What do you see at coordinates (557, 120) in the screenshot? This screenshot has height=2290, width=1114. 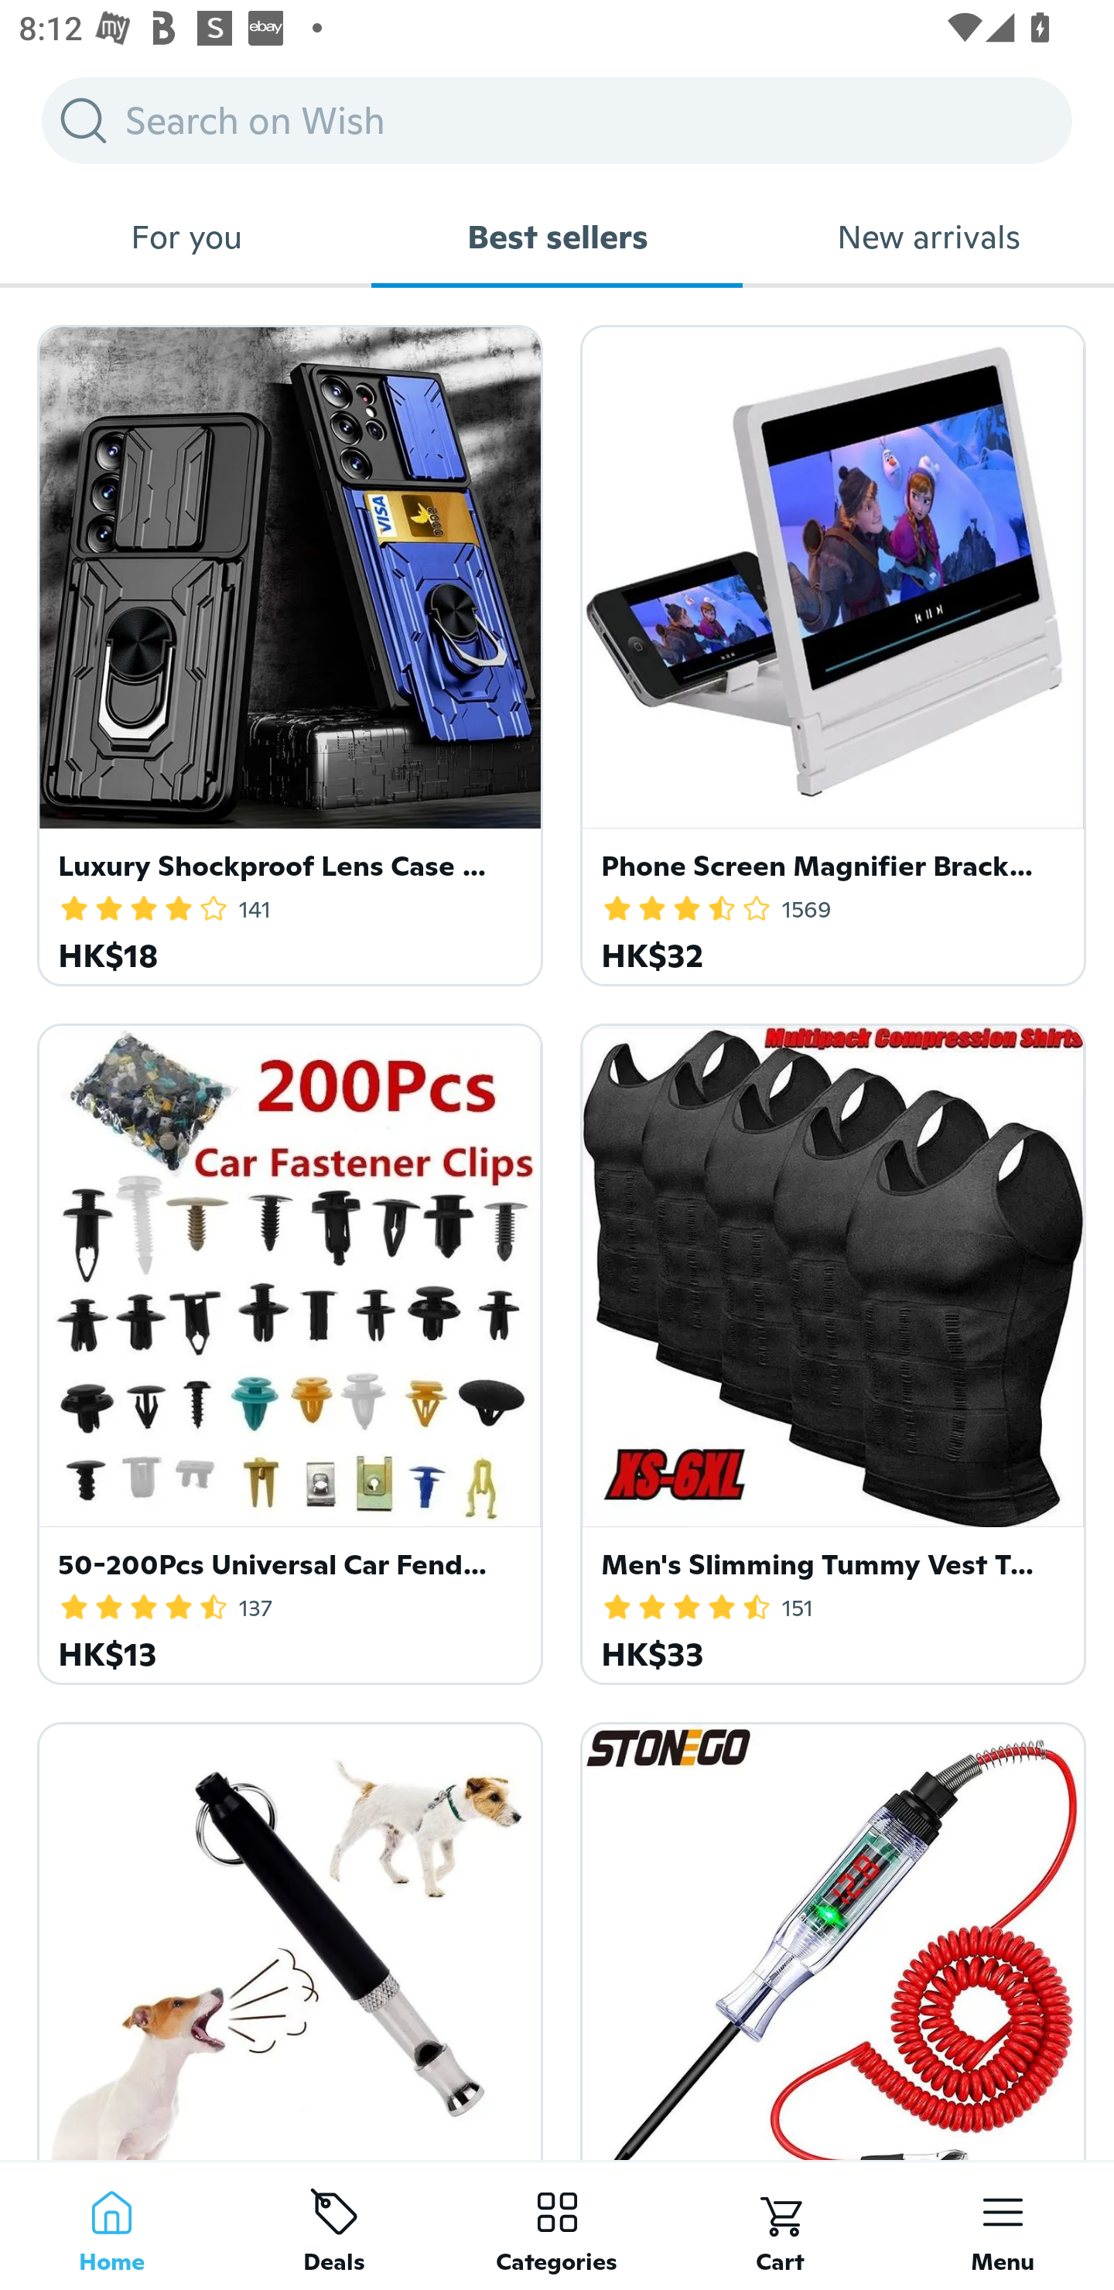 I see `Search on Wish` at bounding box center [557, 120].